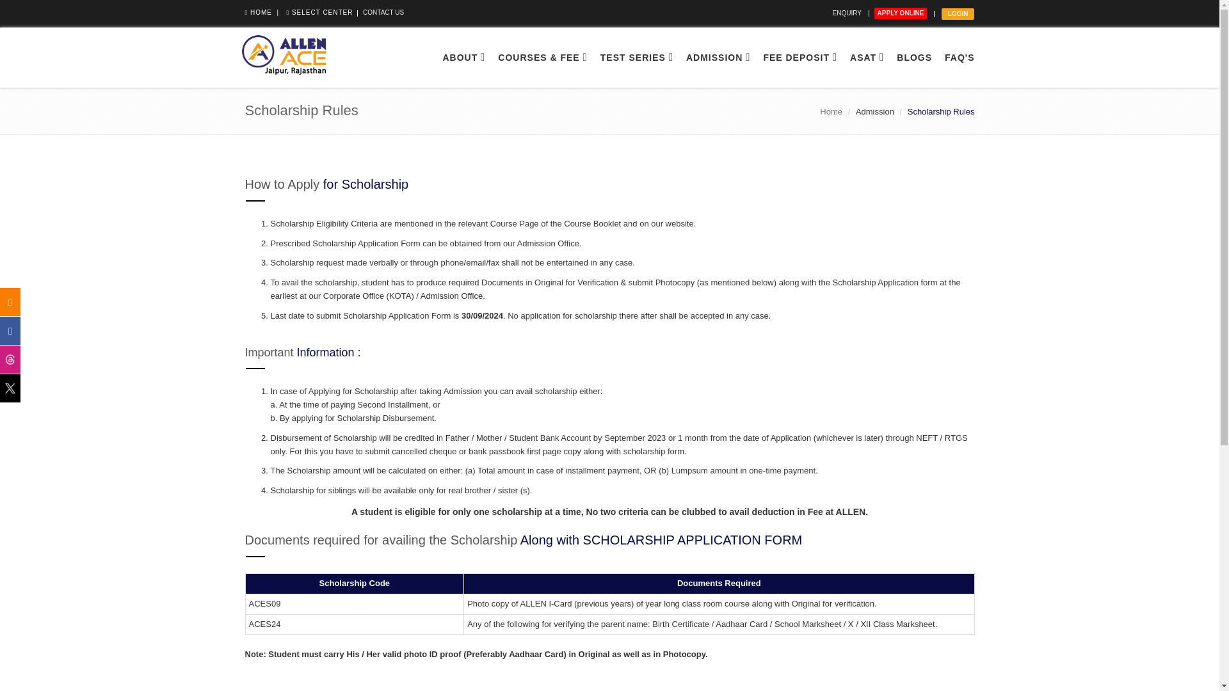  What do you see at coordinates (319, 12) in the screenshot?
I see `SELECT CENTER` at bounding box center [319, 12].